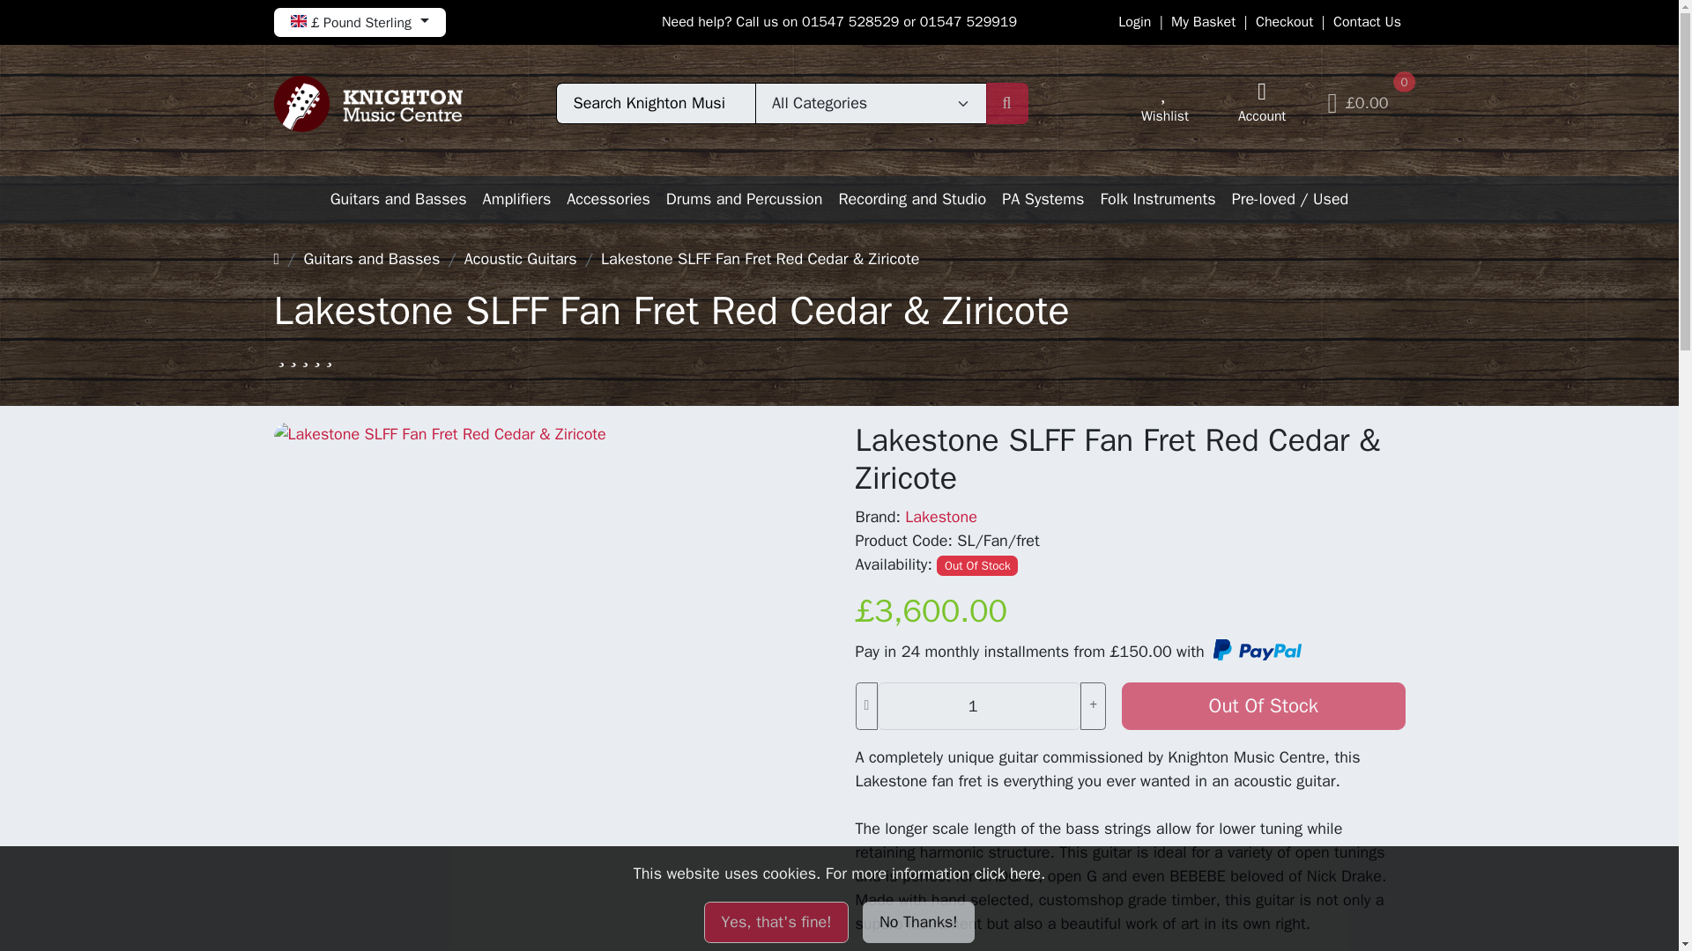  Describe the element at coordinates (1366, 21) in the screenshot. I see `Contact Us` at that location.